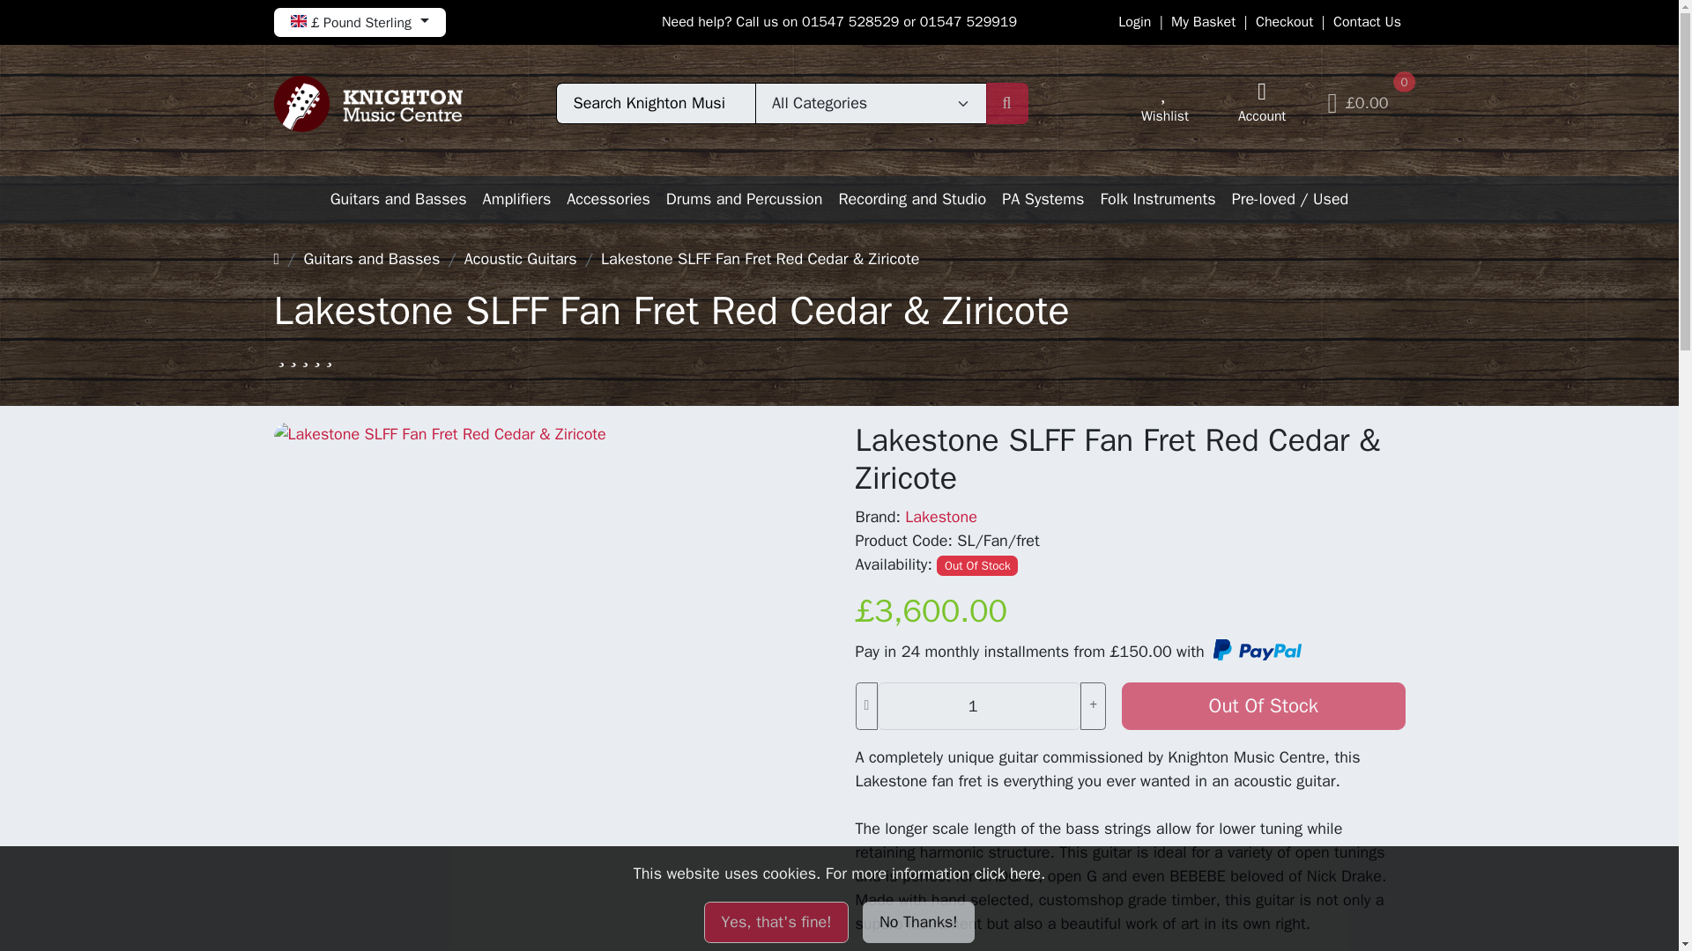  Describe the element at coordinates (1366, 21) in the screenshot. I see `Contact Us` at that location.